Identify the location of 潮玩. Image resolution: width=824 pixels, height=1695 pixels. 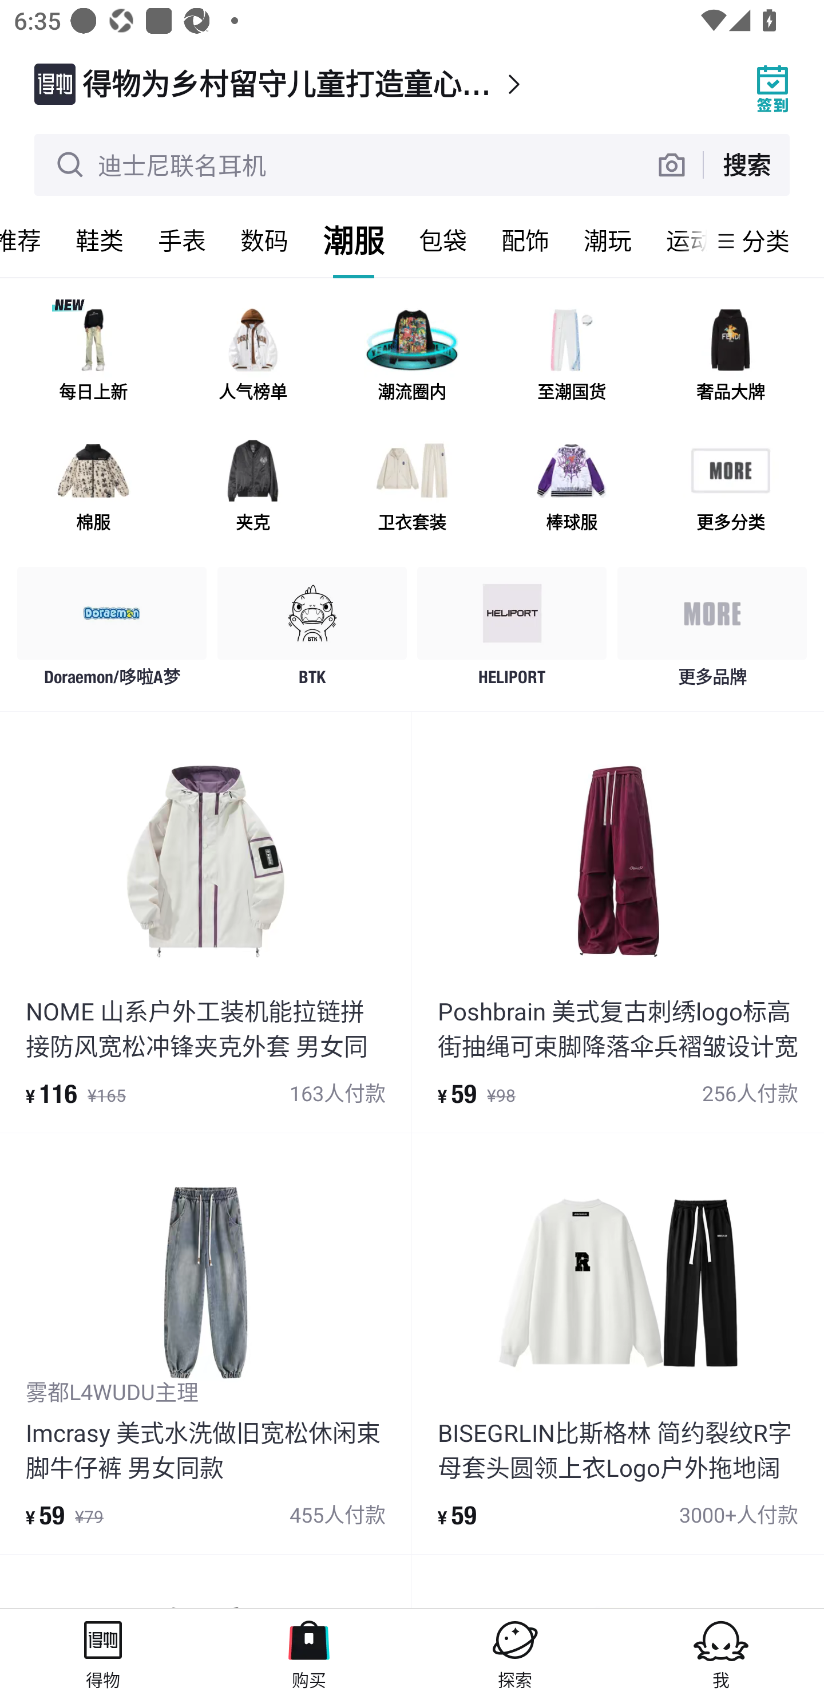
(608, 241).